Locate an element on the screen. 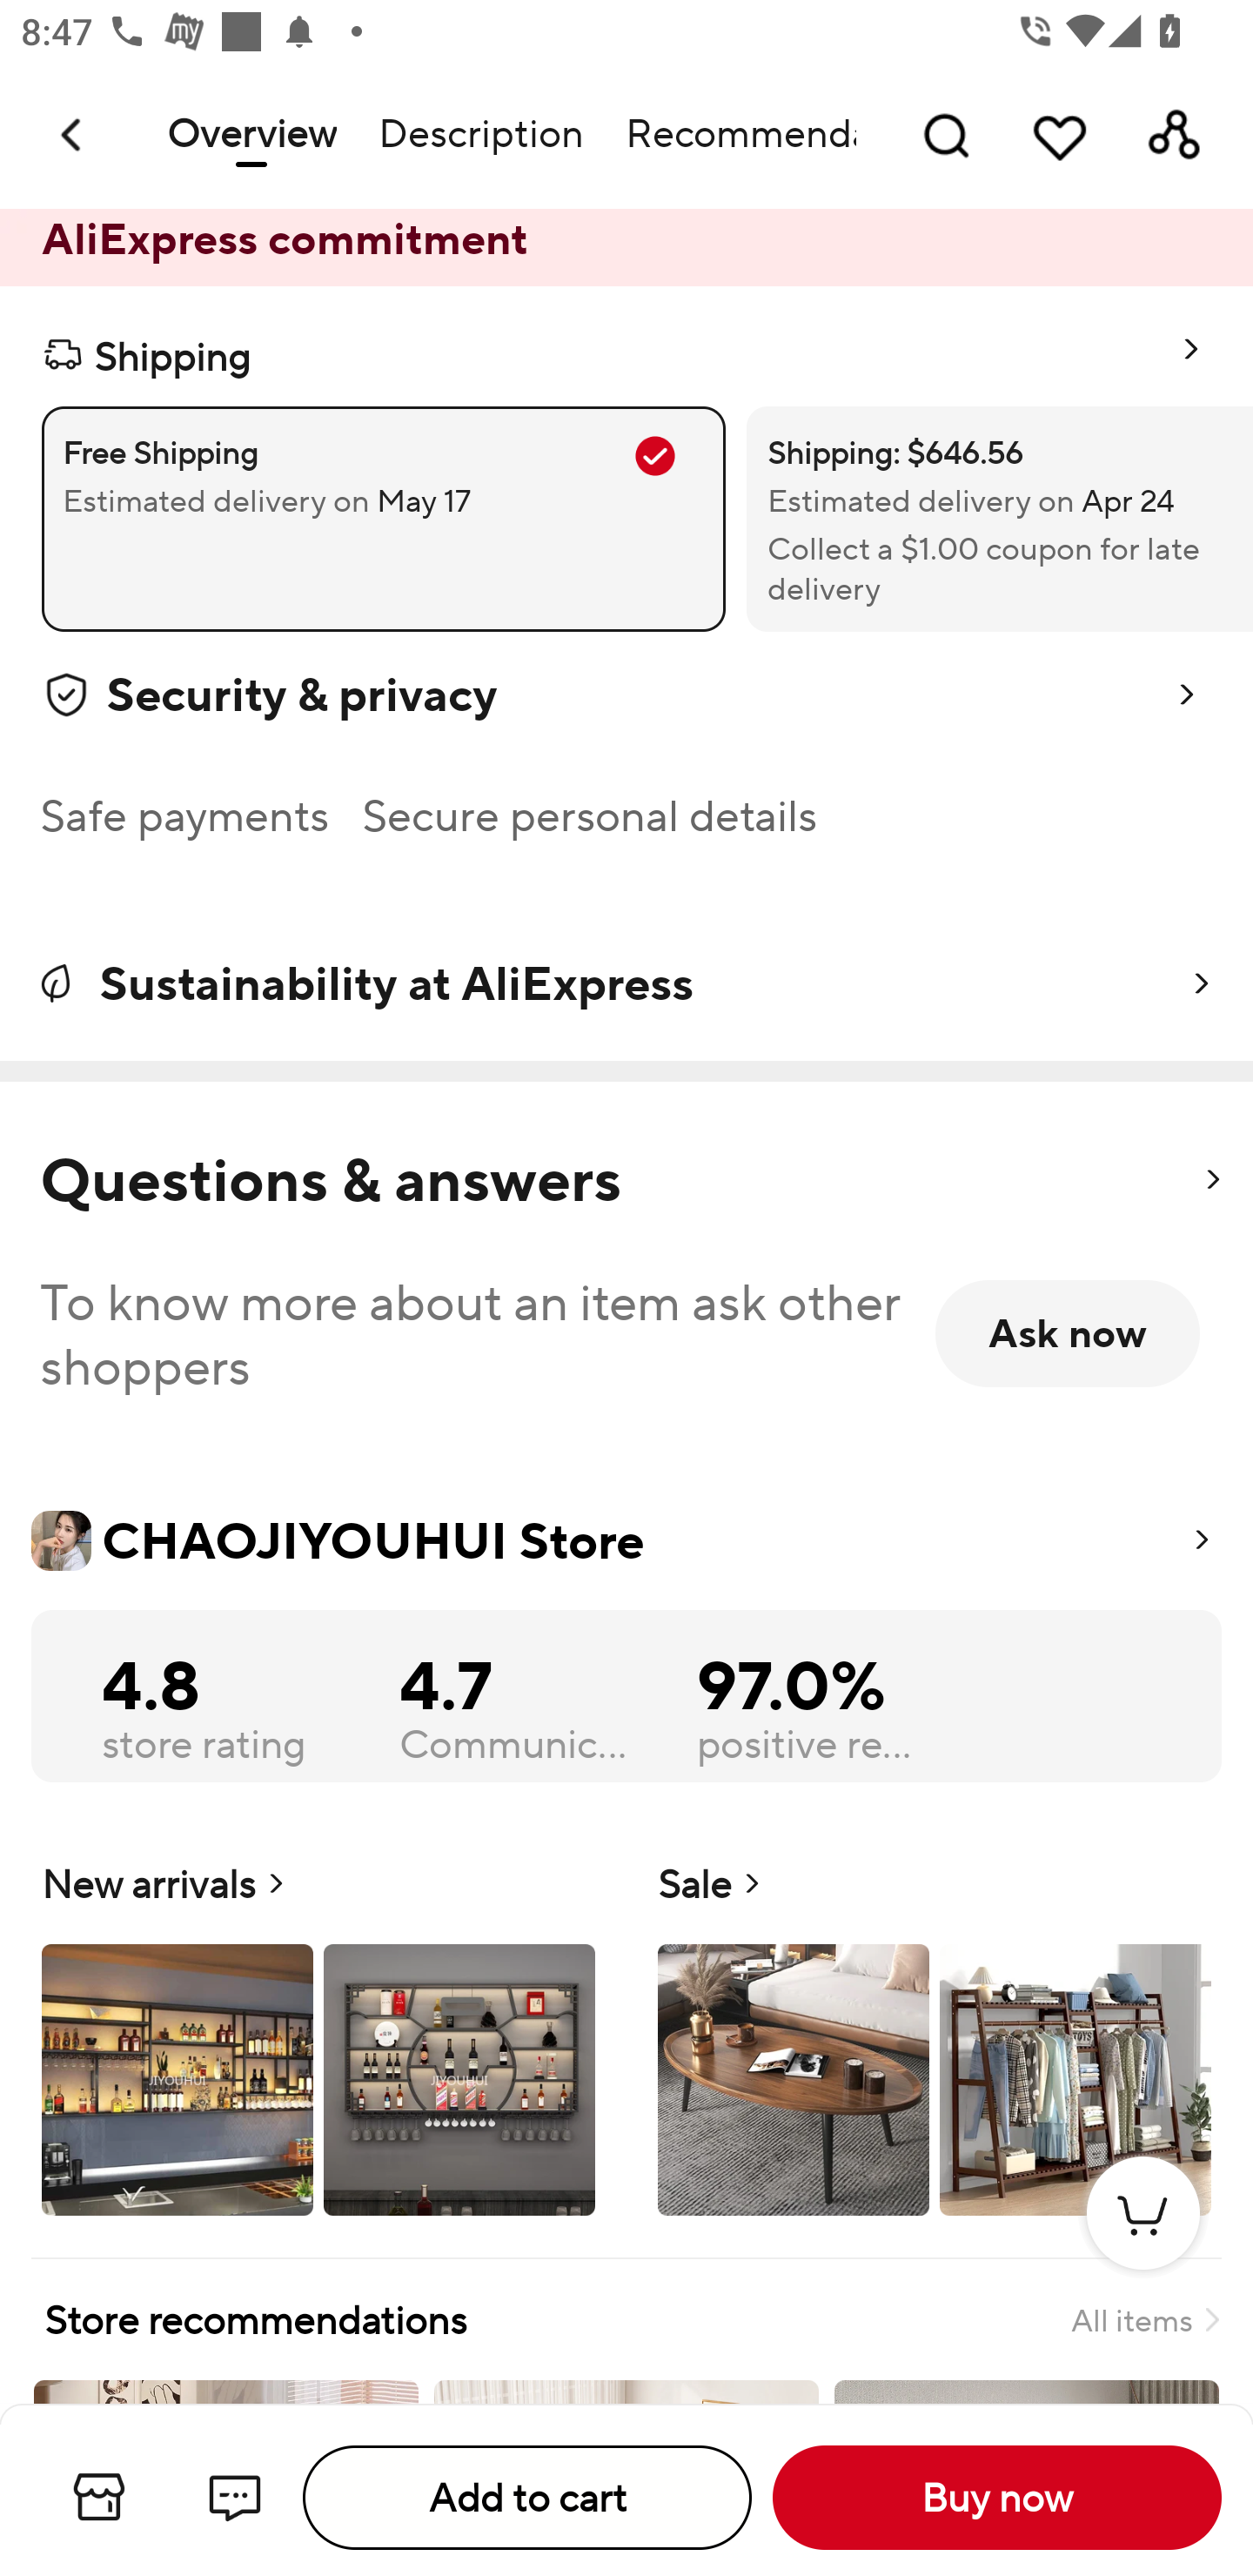   is located at coordinates (1211, 1180).